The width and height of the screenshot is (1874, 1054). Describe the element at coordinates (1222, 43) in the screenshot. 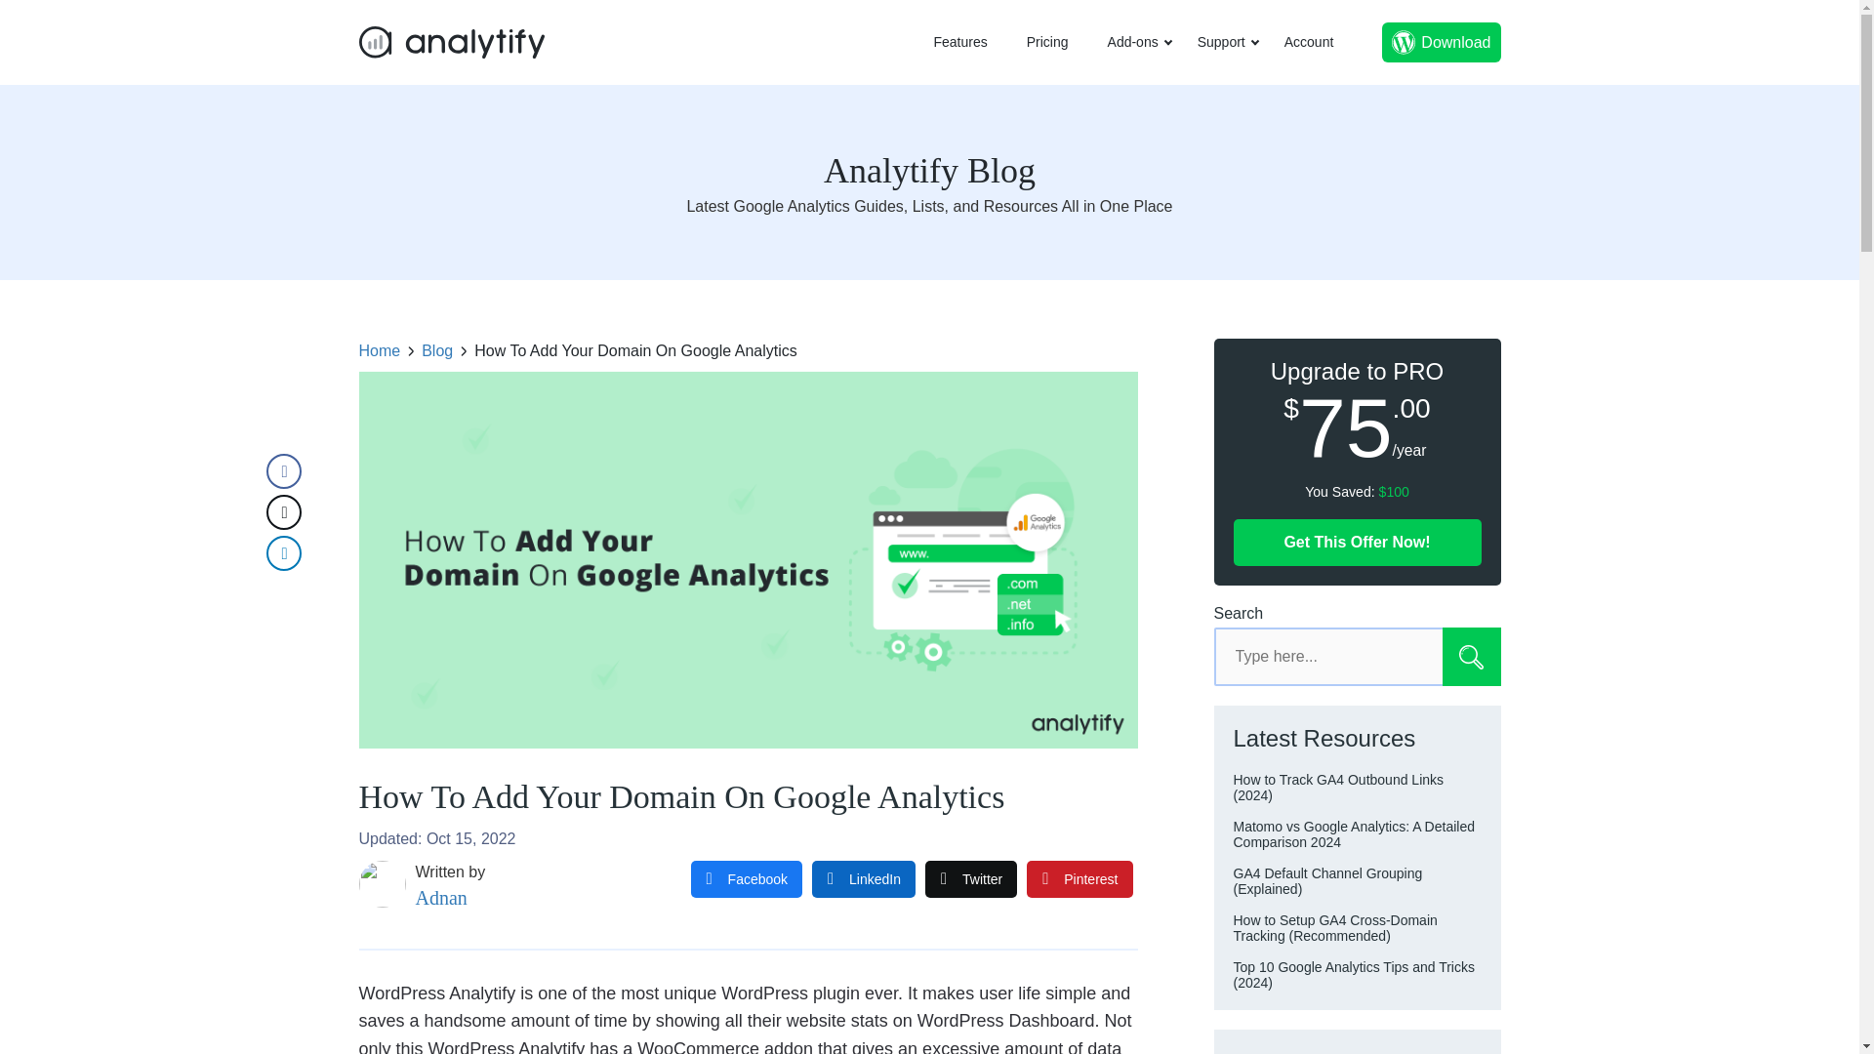

I see `Analytify Support Panel` at that location.